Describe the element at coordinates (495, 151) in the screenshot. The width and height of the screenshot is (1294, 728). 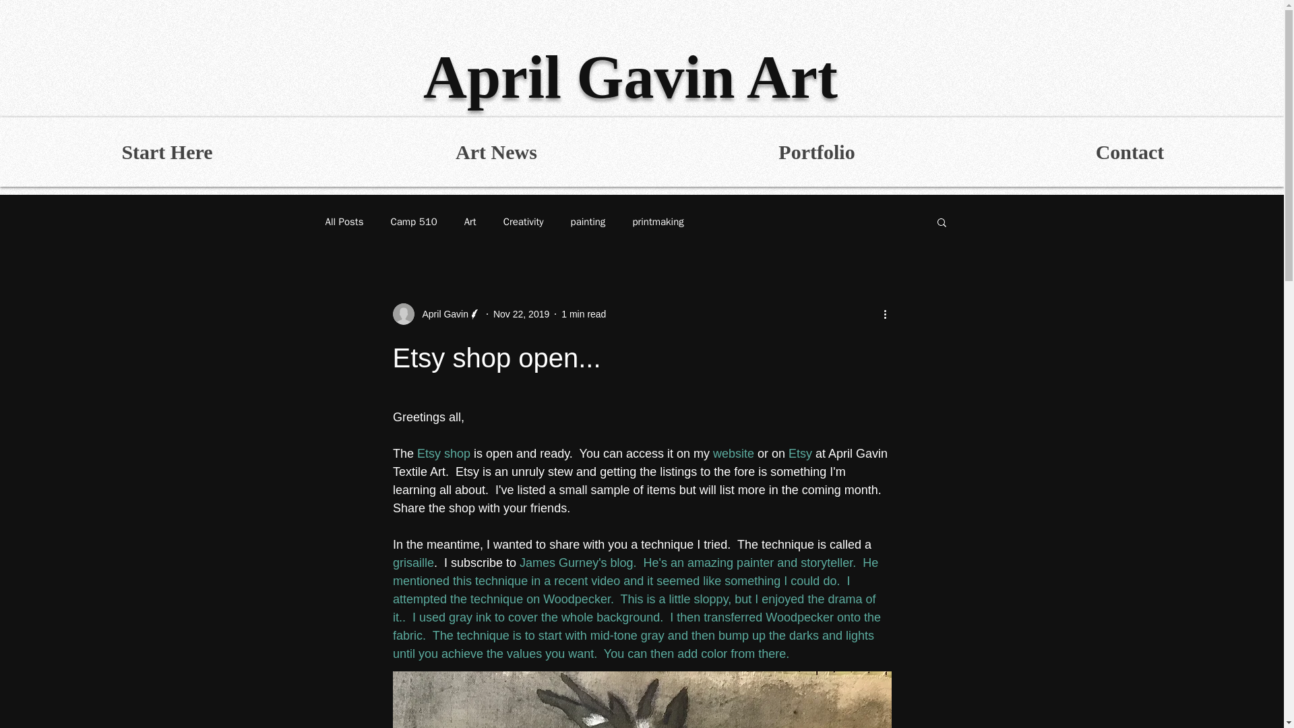
I see `Art News` at that location.